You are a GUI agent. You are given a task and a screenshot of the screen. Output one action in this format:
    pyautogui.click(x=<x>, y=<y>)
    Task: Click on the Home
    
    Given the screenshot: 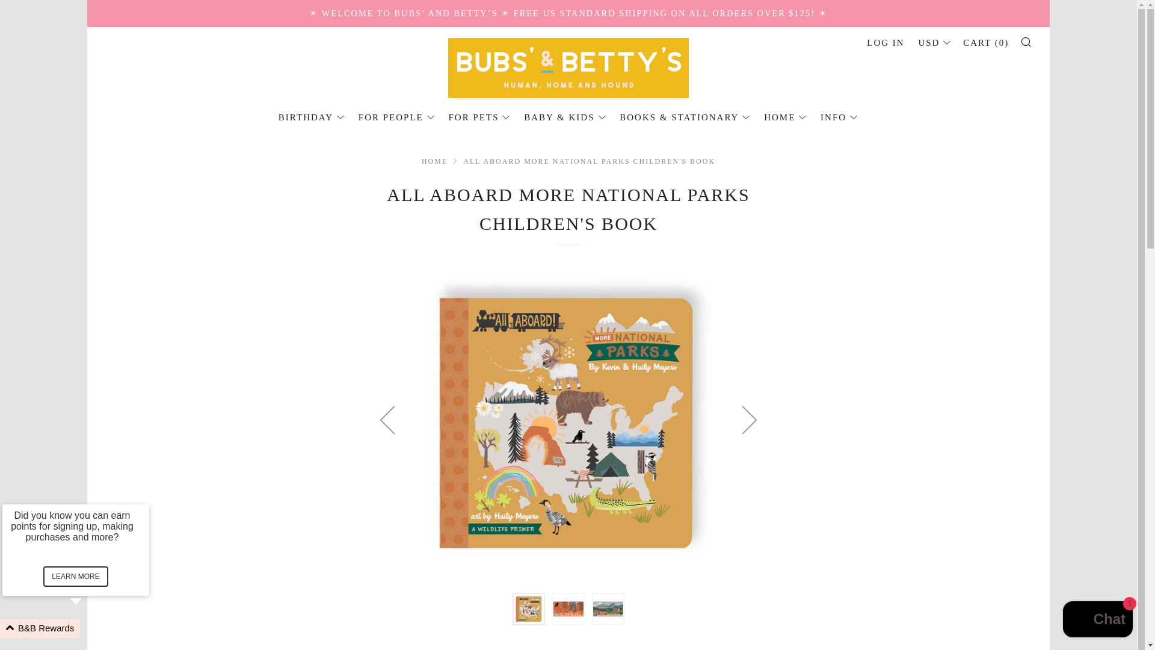 What is the action you would take?
    pyautogui.click(x=434, y=161)
    